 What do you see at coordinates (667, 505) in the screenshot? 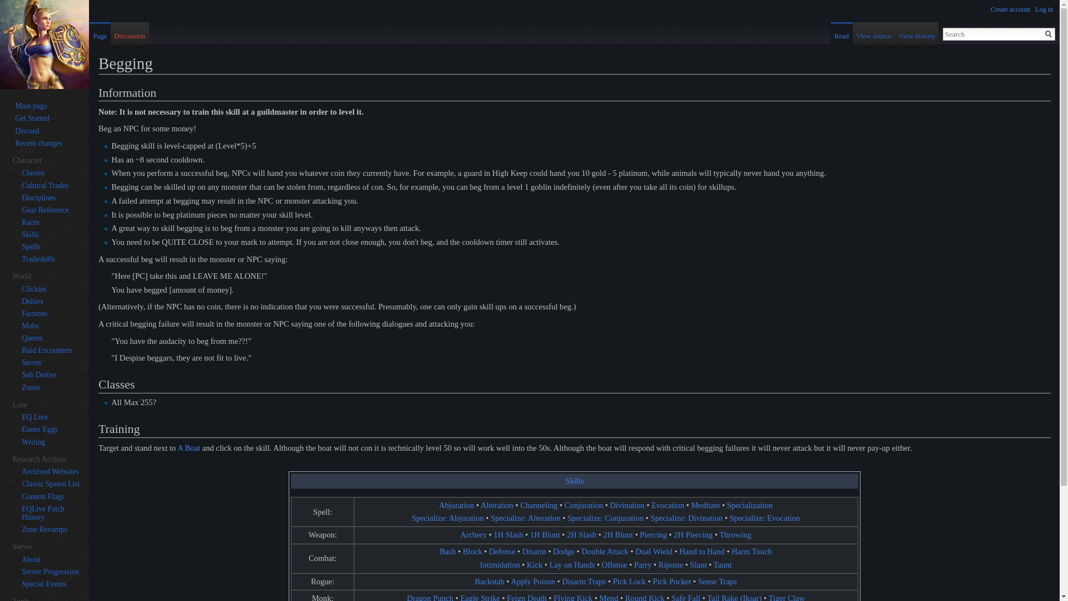
I see `Evocation` at bounding box center [667, 505].